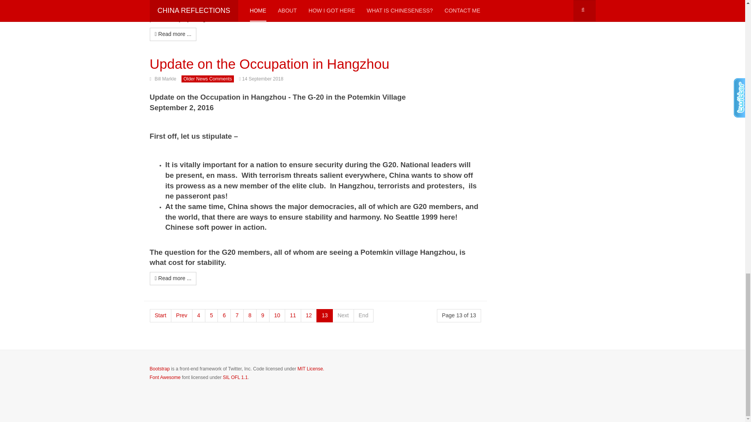 The height and width of the screenshot is (422, 751). Describe the element at coordinates (269, 63) in the screenshot. I see `Update on the Occupation in Hangzhou` at that location.